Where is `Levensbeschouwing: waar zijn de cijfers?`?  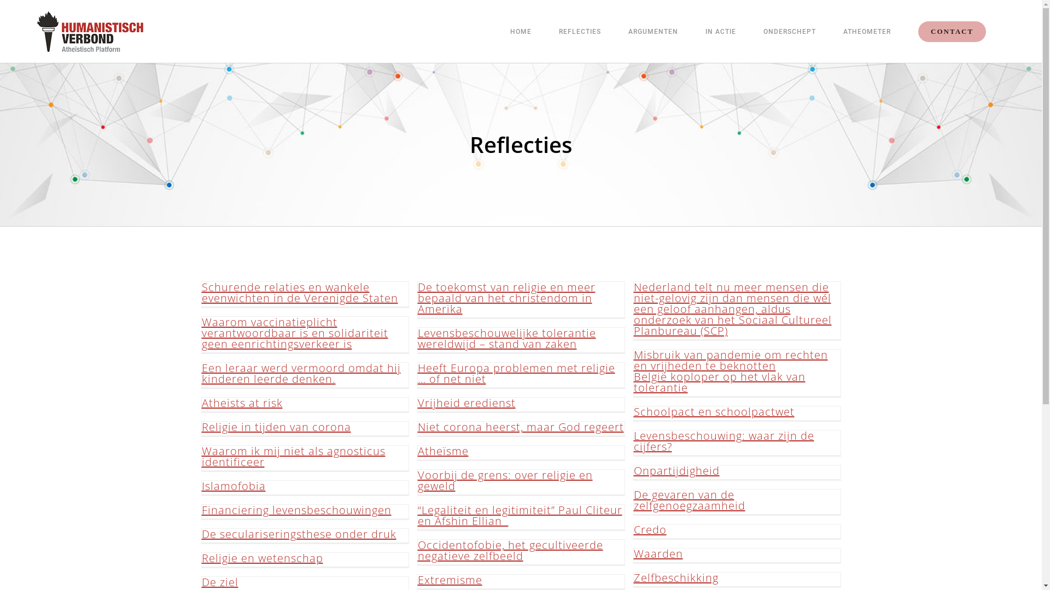 Levensbeschouwing: waar zijn de cijfers? is located at coordinates (724, 441).